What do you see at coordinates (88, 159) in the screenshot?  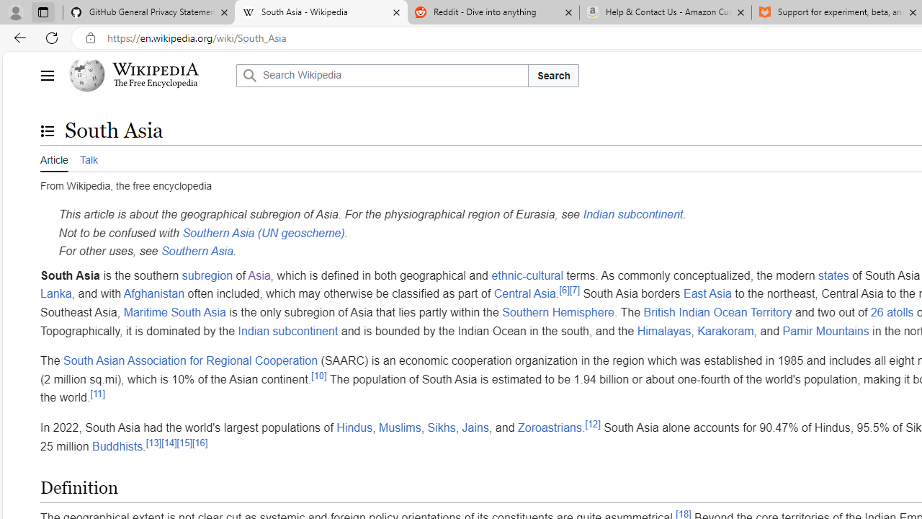 I see `Talk` at bounding box center [88, 159].